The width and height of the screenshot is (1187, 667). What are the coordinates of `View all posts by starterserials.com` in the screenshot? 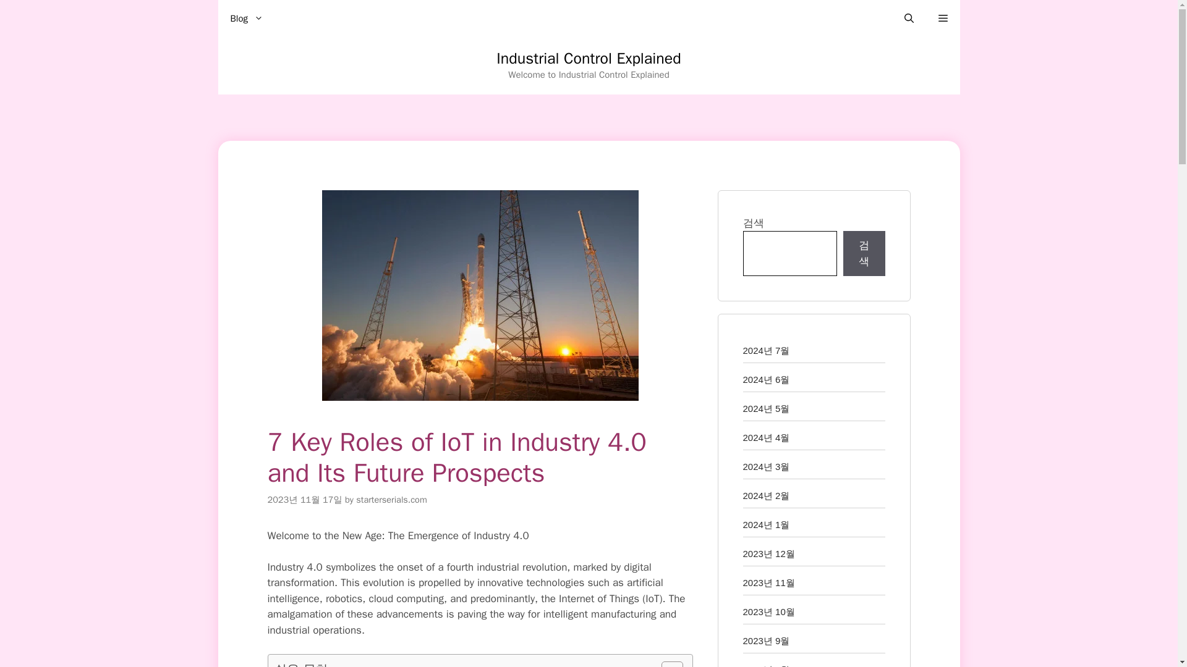 It's located at (391, 499).